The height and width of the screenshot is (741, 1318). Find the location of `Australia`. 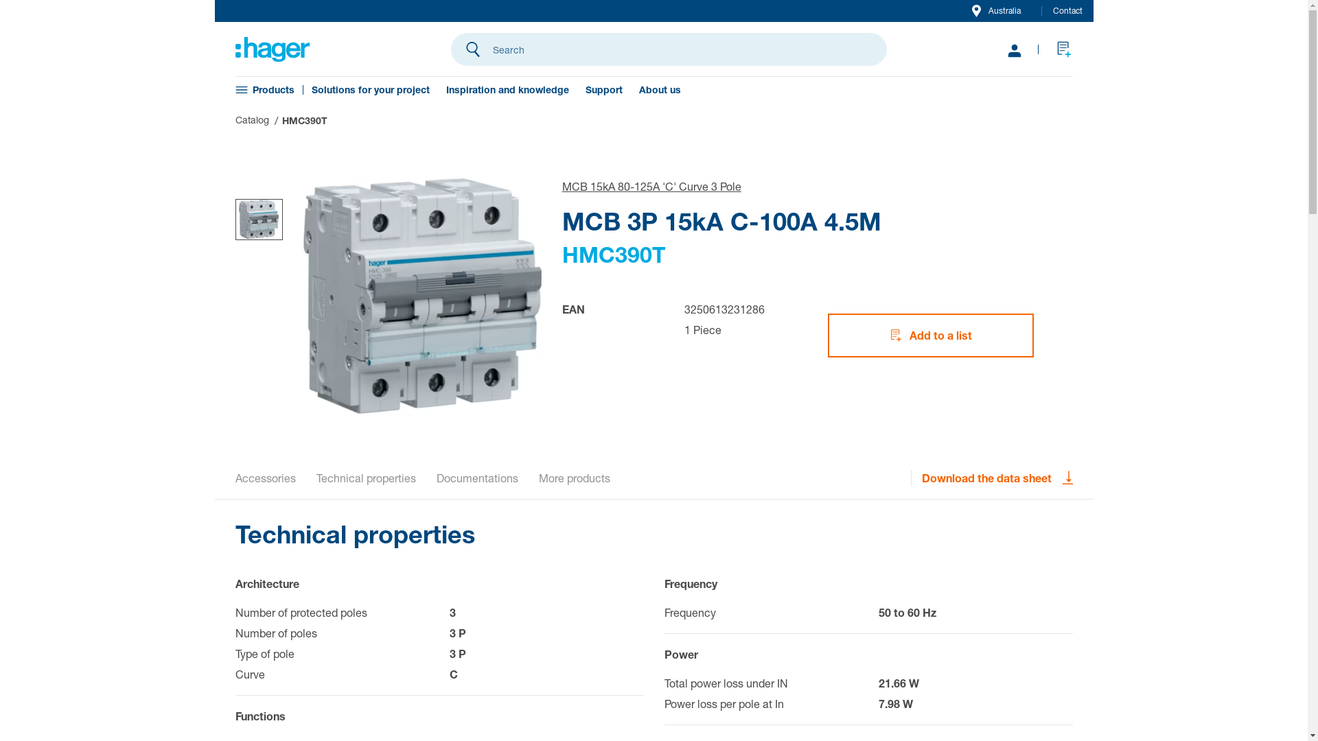

Australia is located at coordinates (997, 11).